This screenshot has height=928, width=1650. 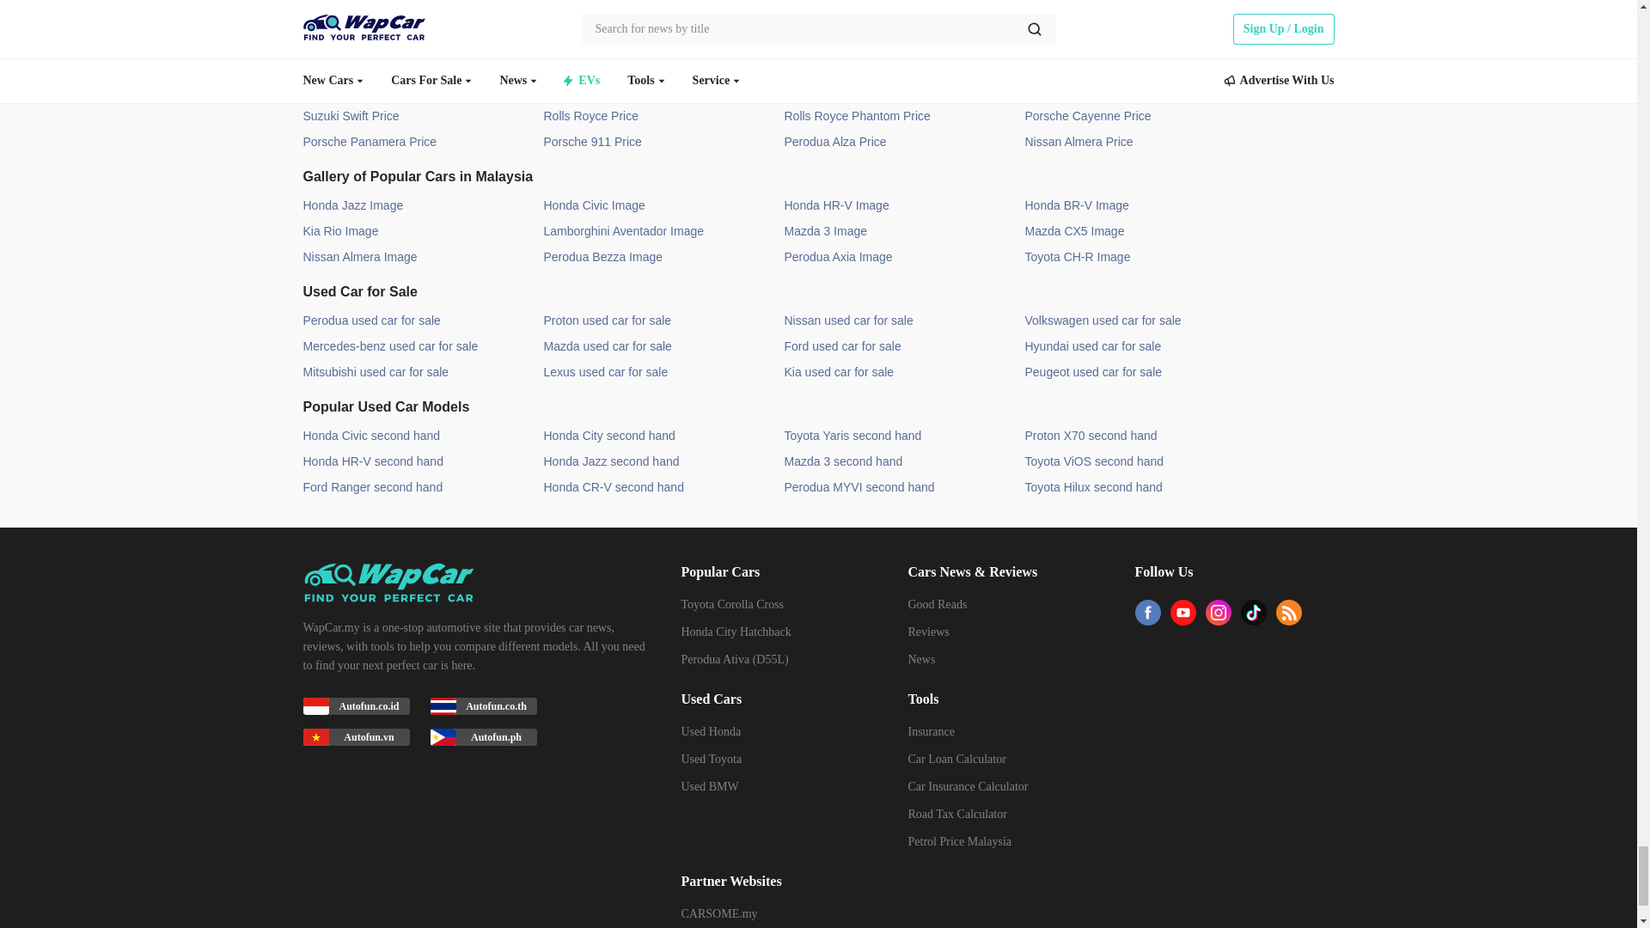 What do you see at coordinates (1253, 617) in the screenshot?
I see `tiktok` at bounding box center [1253, 617].